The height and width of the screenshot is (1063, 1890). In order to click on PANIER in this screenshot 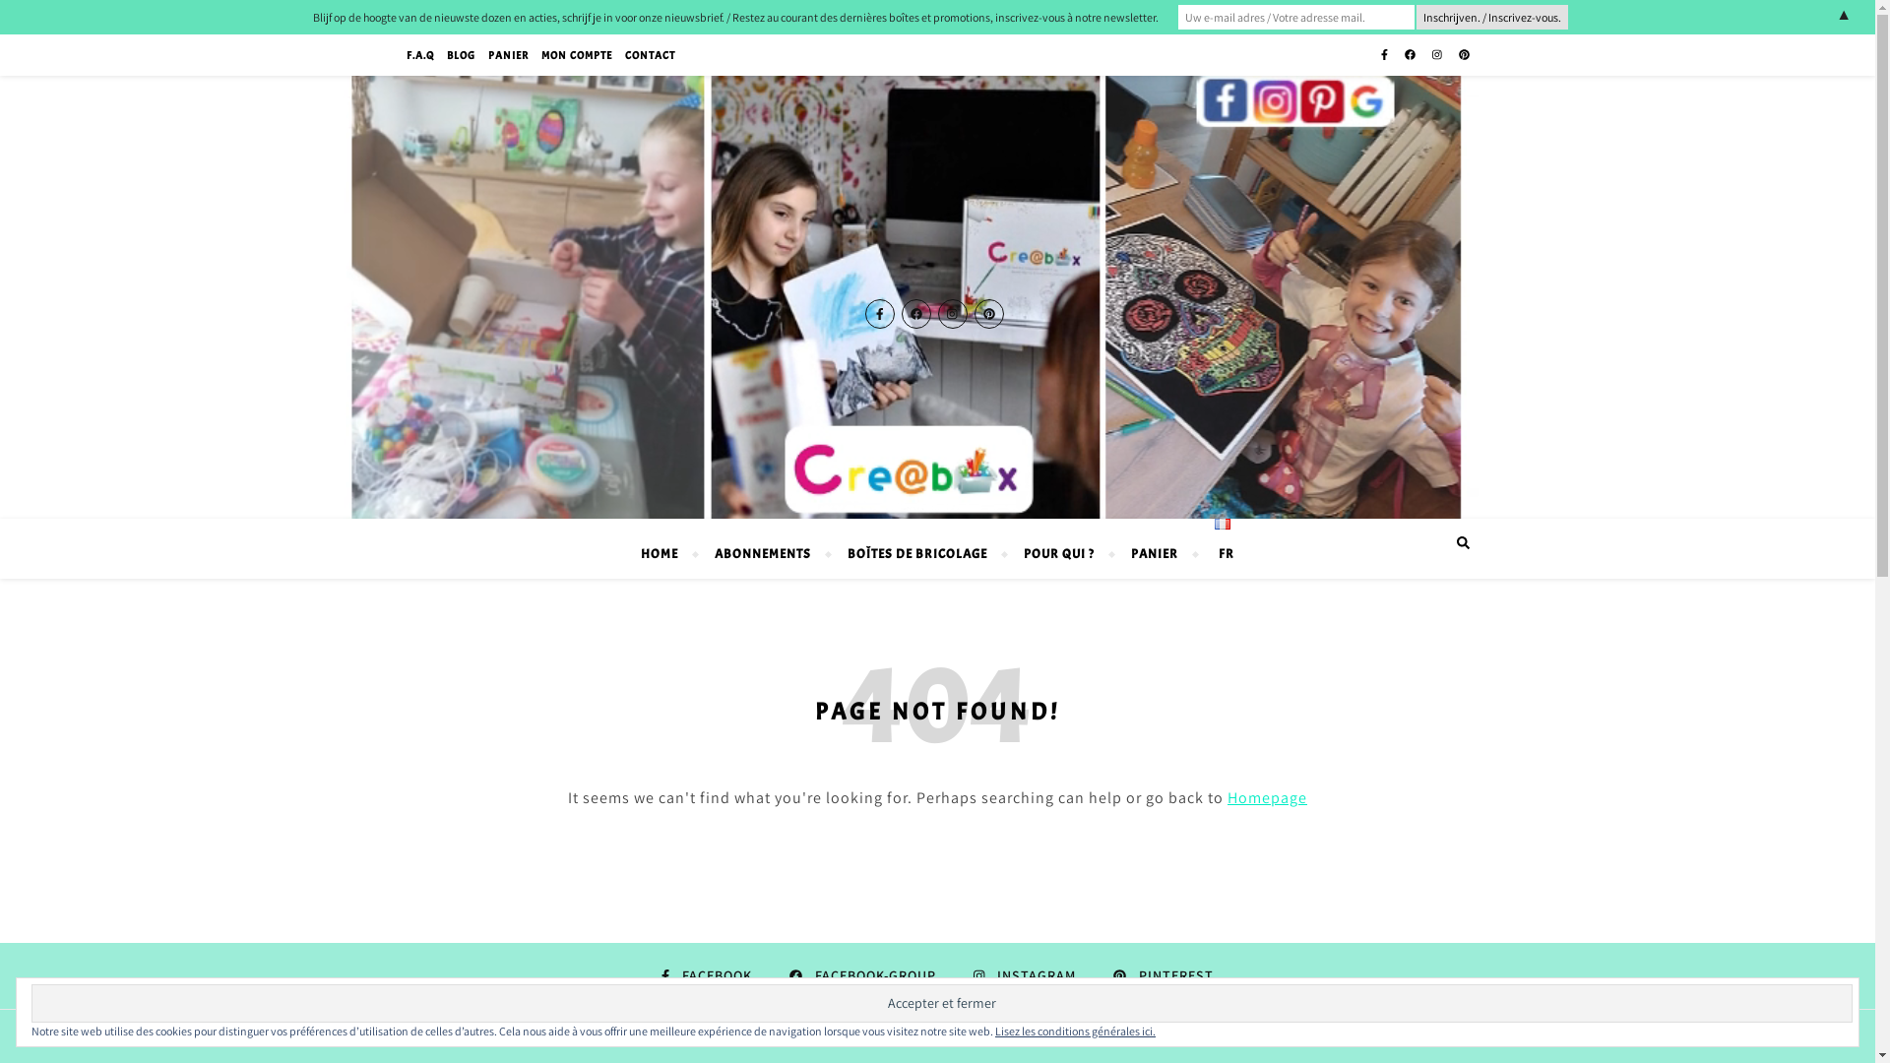, I will do `click(507, 55)`.